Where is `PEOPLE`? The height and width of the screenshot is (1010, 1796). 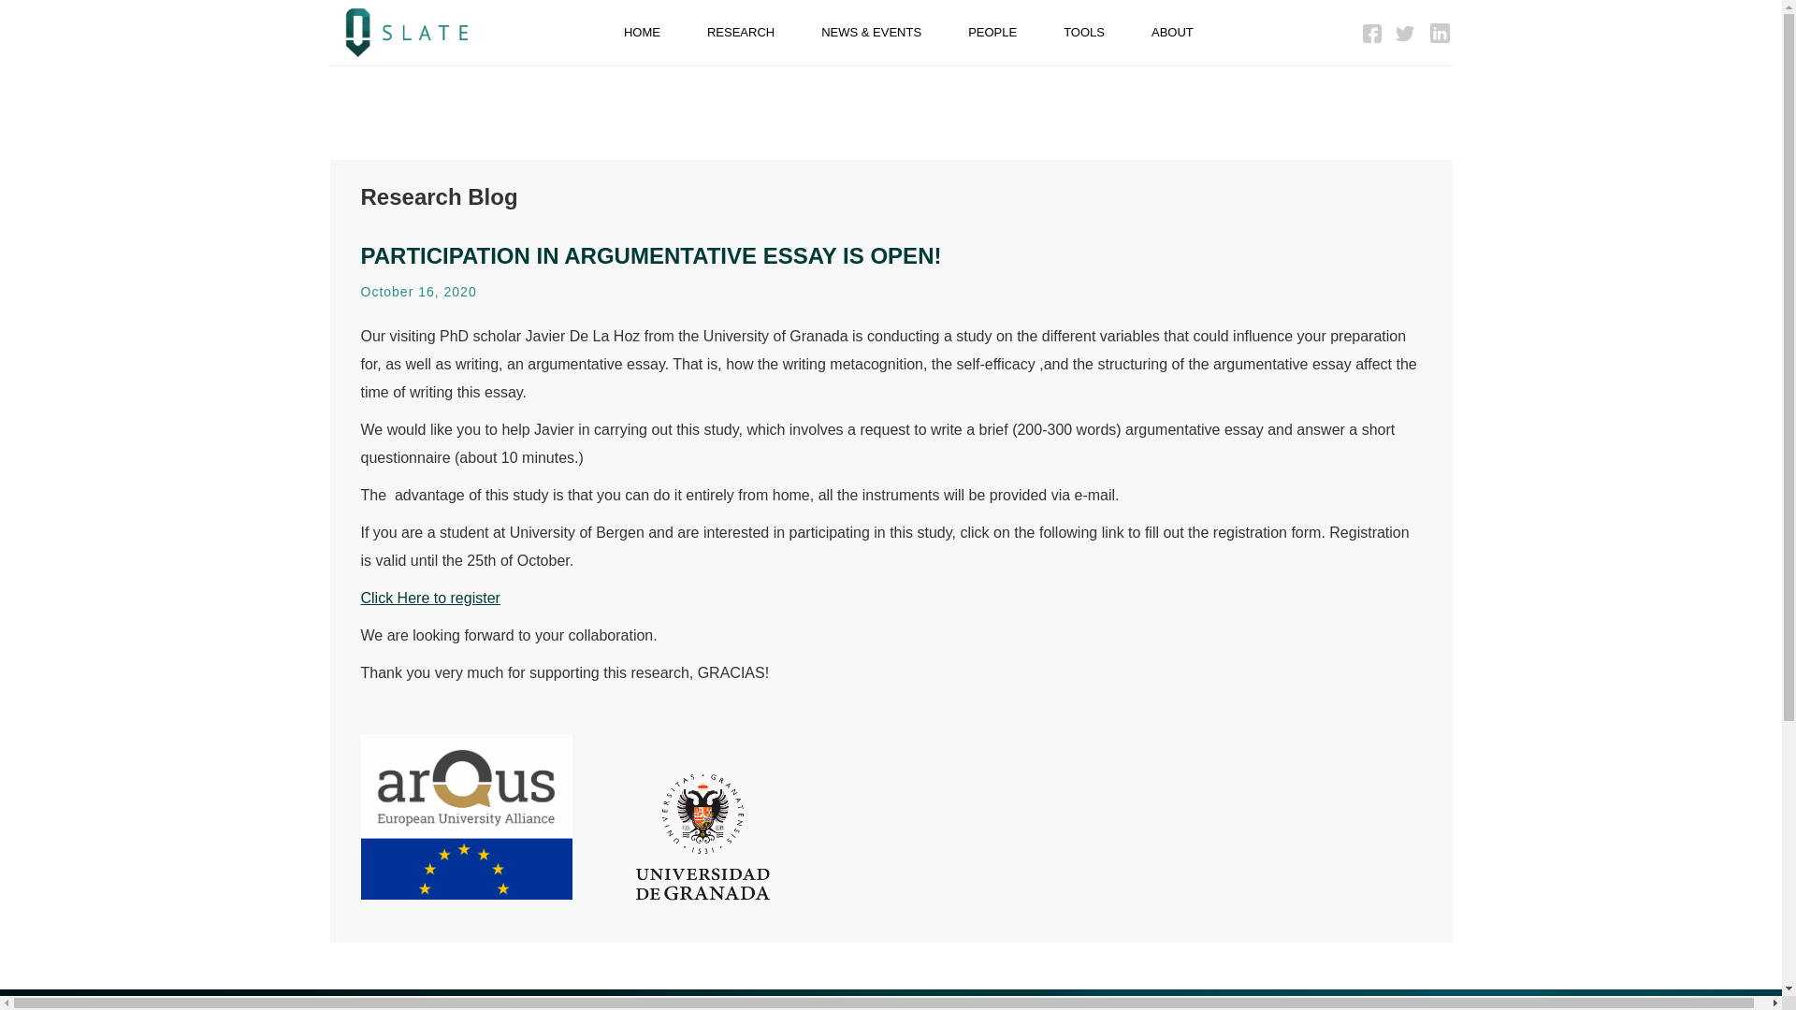
PEOPLE is located at coordinates (992, 33).